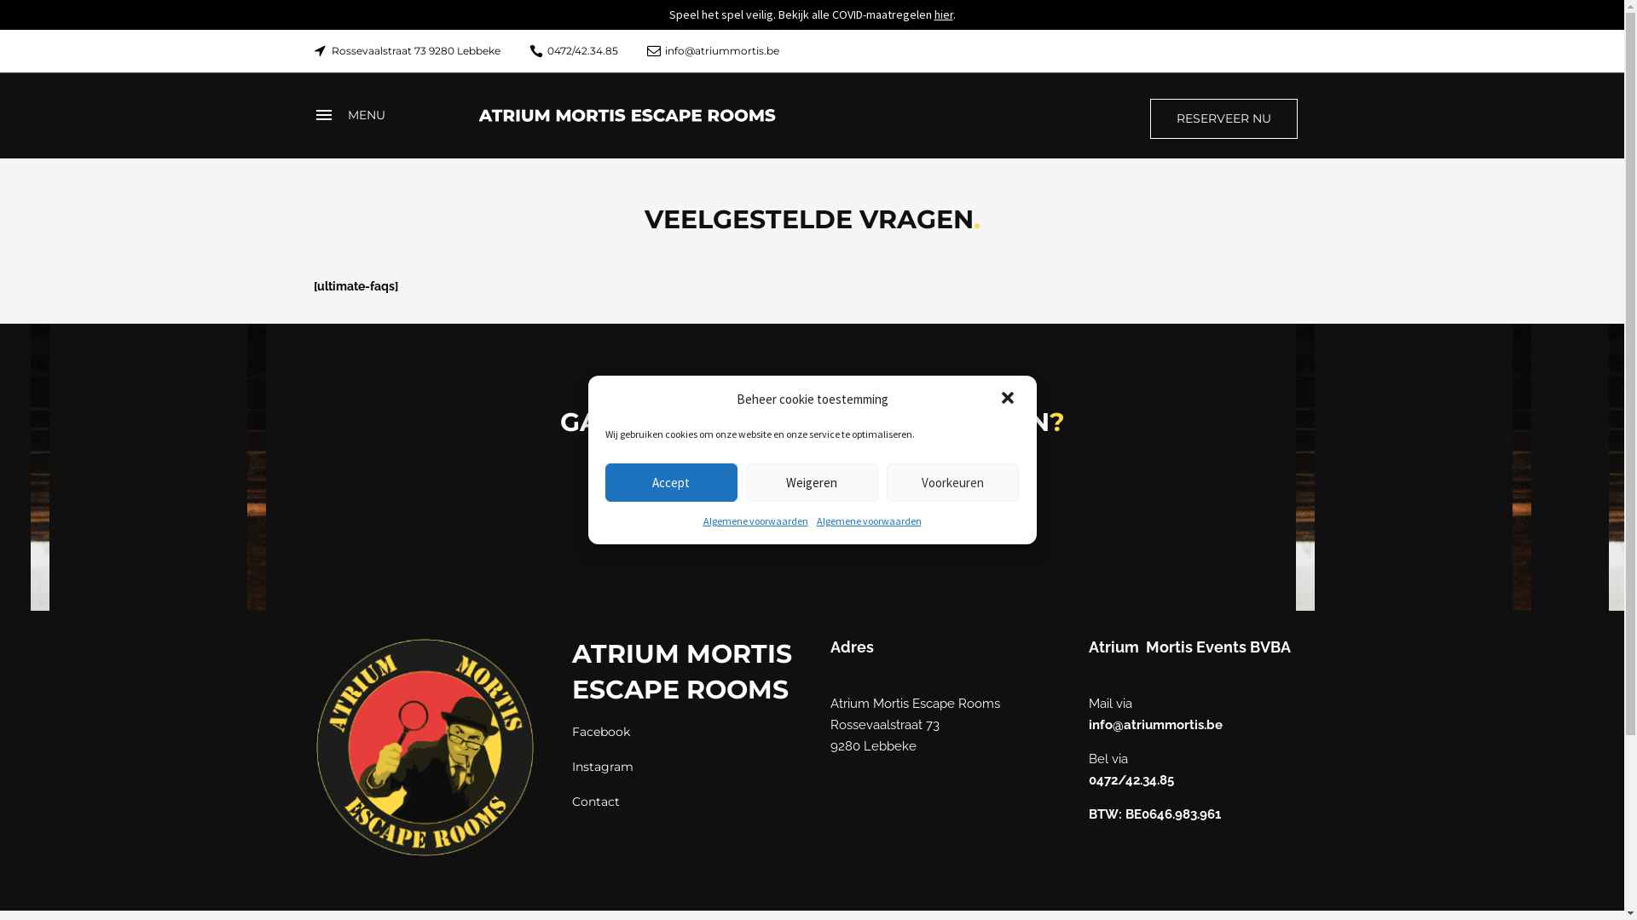 The height and width of the screenshot is (920, 1637). Describe the element at coordinates (1131, 780) in the screenshot. I see `0472/42.34.85` at that location.